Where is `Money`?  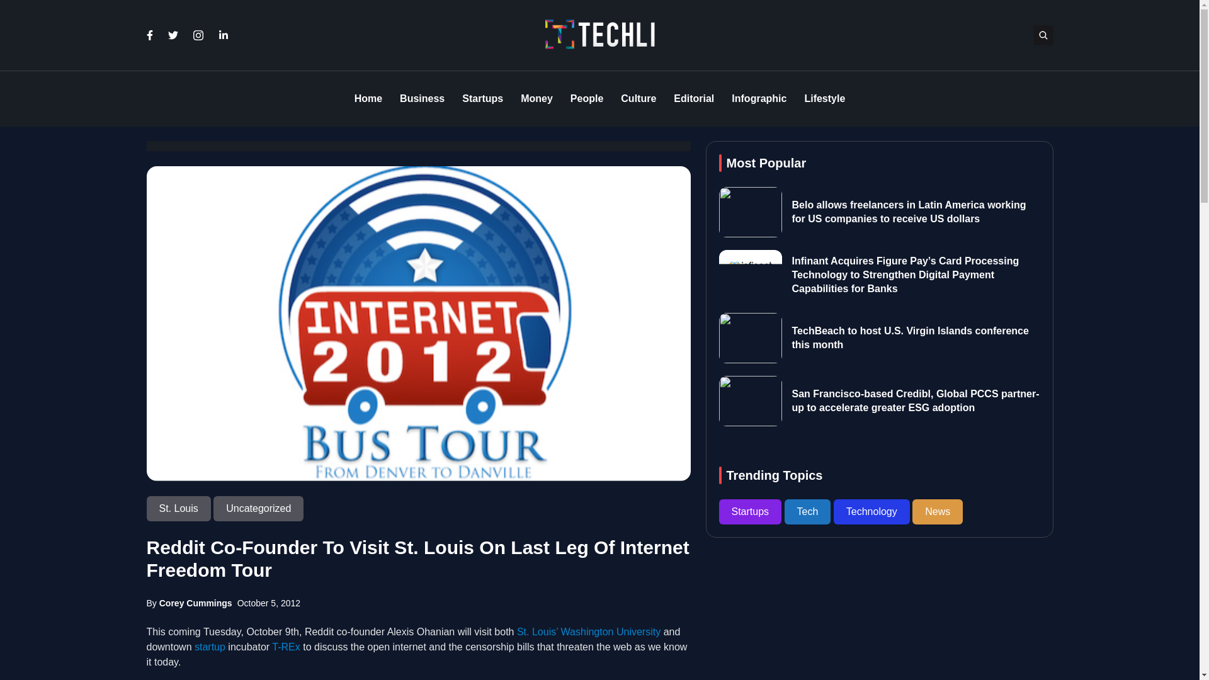
Money is located at coordinates (536, 99).